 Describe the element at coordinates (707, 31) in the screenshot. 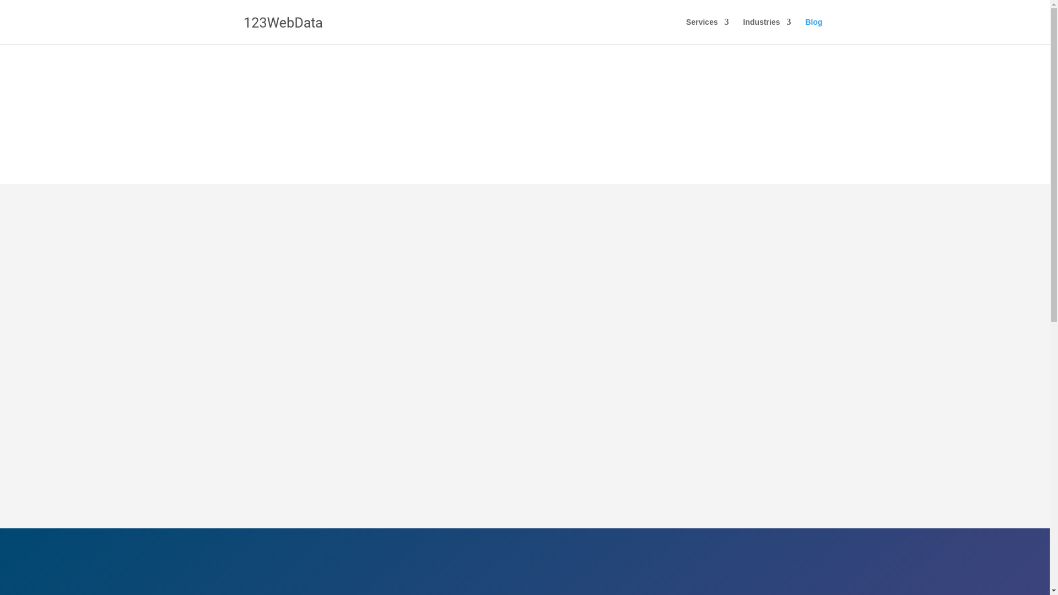

I see `Services` at that location.